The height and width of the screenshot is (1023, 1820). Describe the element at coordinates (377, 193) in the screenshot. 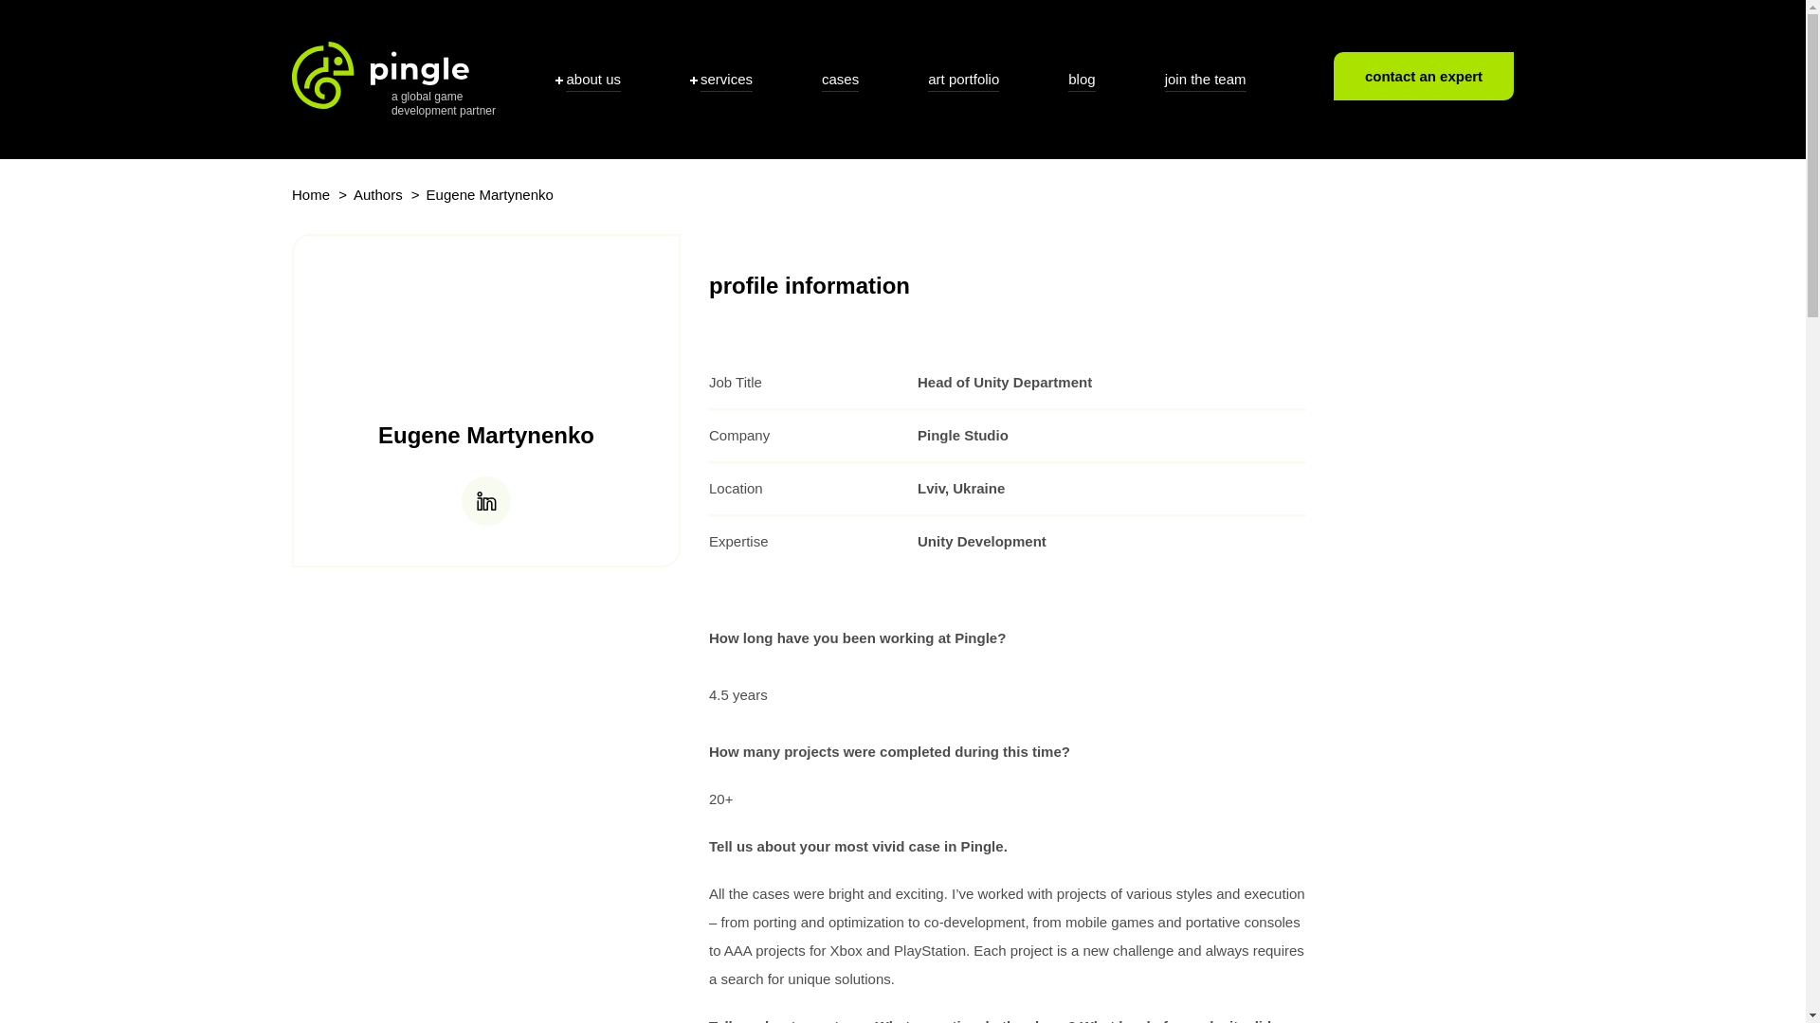

I see `Authors` at that location.